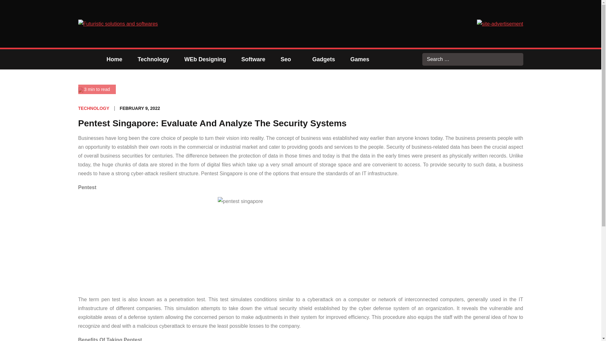 The width and height of the screenshot is (606, 341). I want to click on Technology, so click(153, 59).